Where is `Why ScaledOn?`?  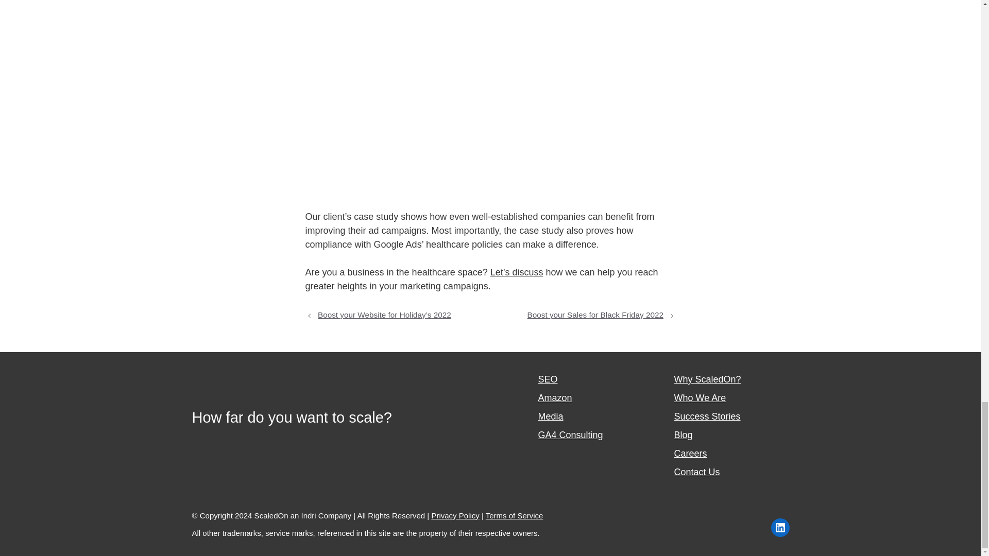
Why ScaledOn? is located at coordinates (707, 379).